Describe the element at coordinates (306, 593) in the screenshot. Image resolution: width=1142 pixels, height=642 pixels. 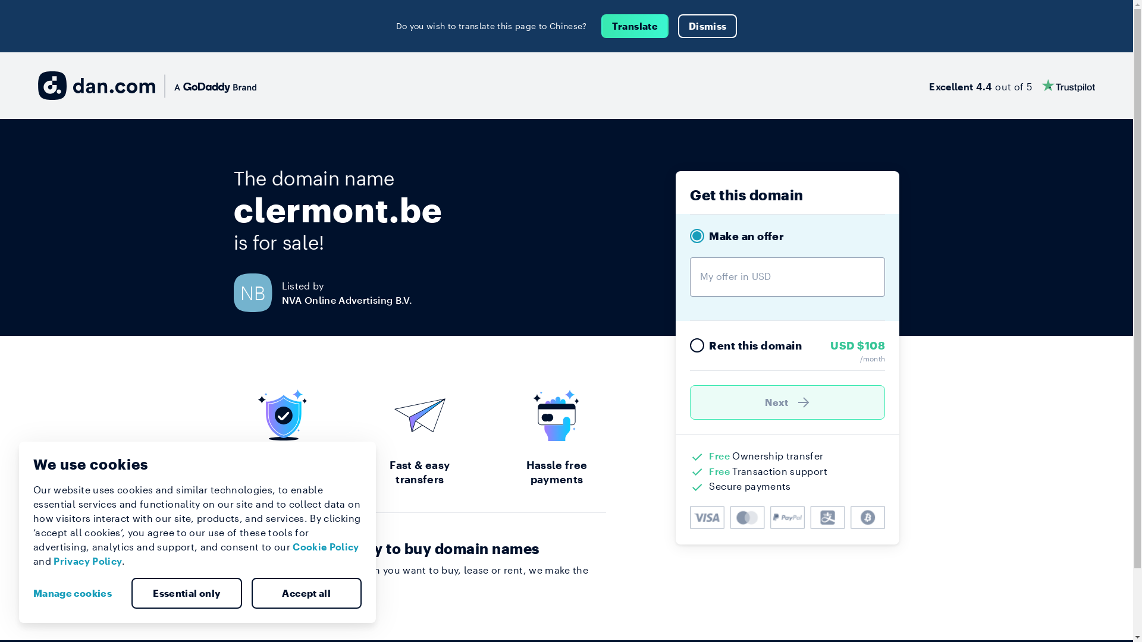
I see `Accept all` at that location.